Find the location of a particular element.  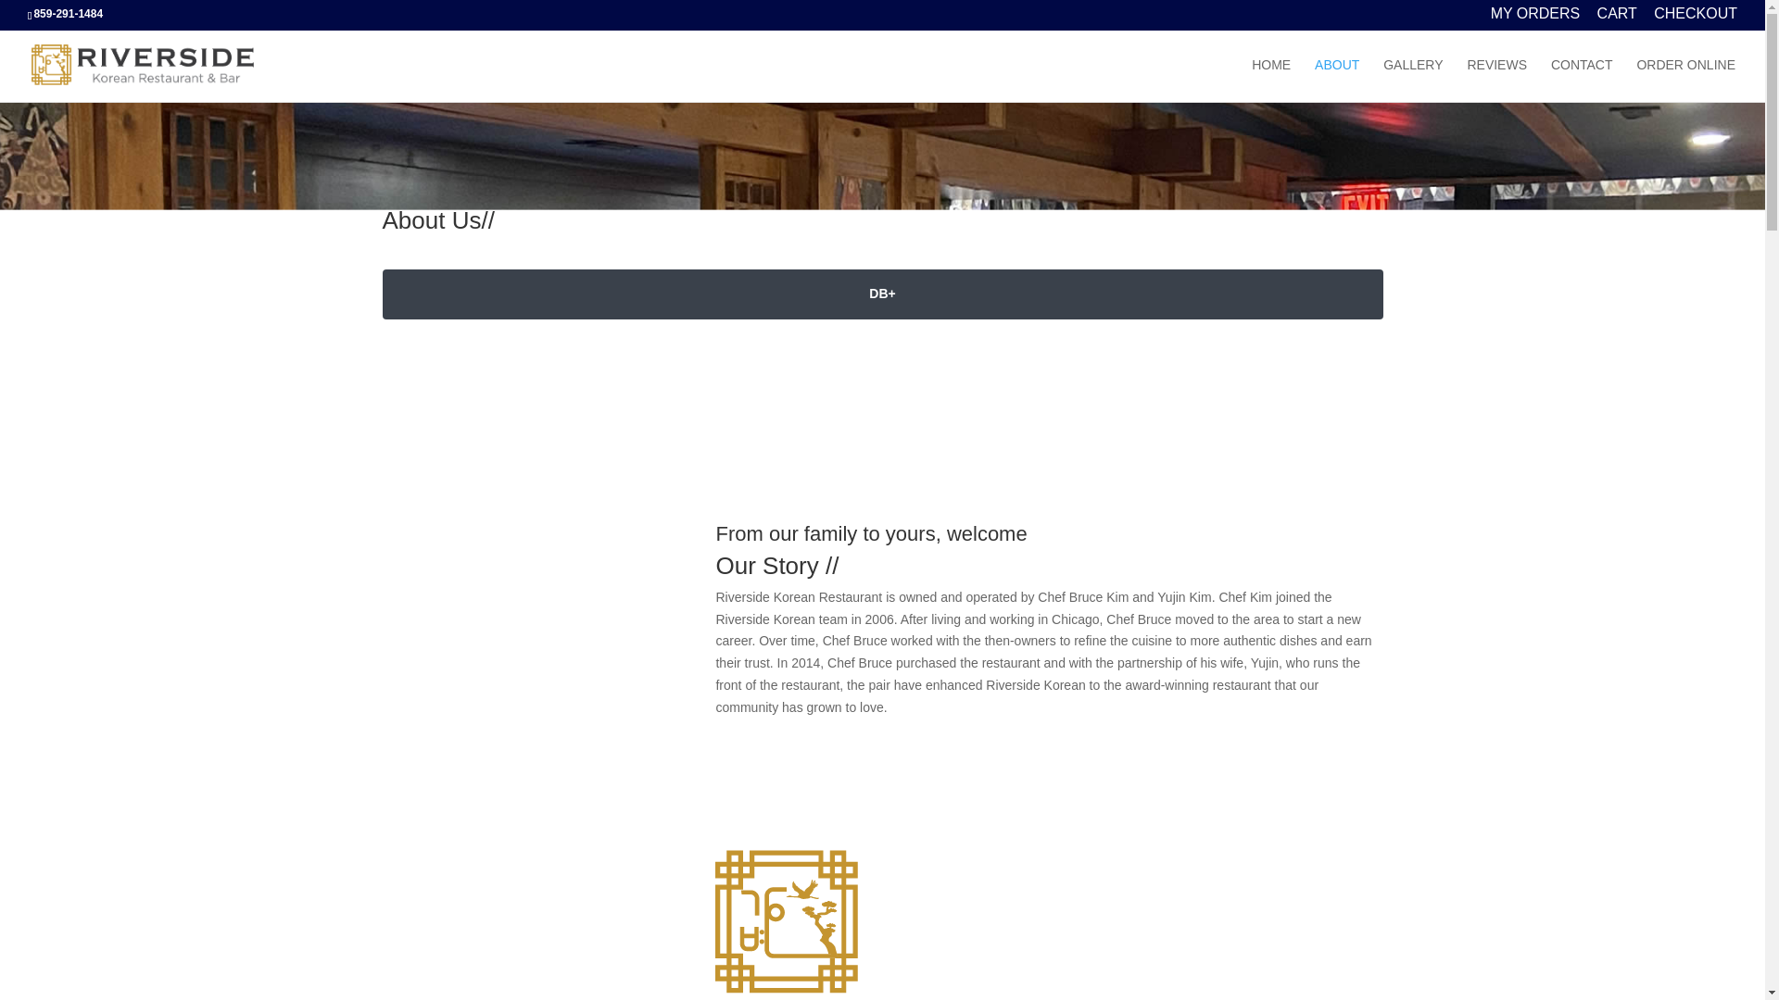

ABOUT is located at coordinates (1336, 80).